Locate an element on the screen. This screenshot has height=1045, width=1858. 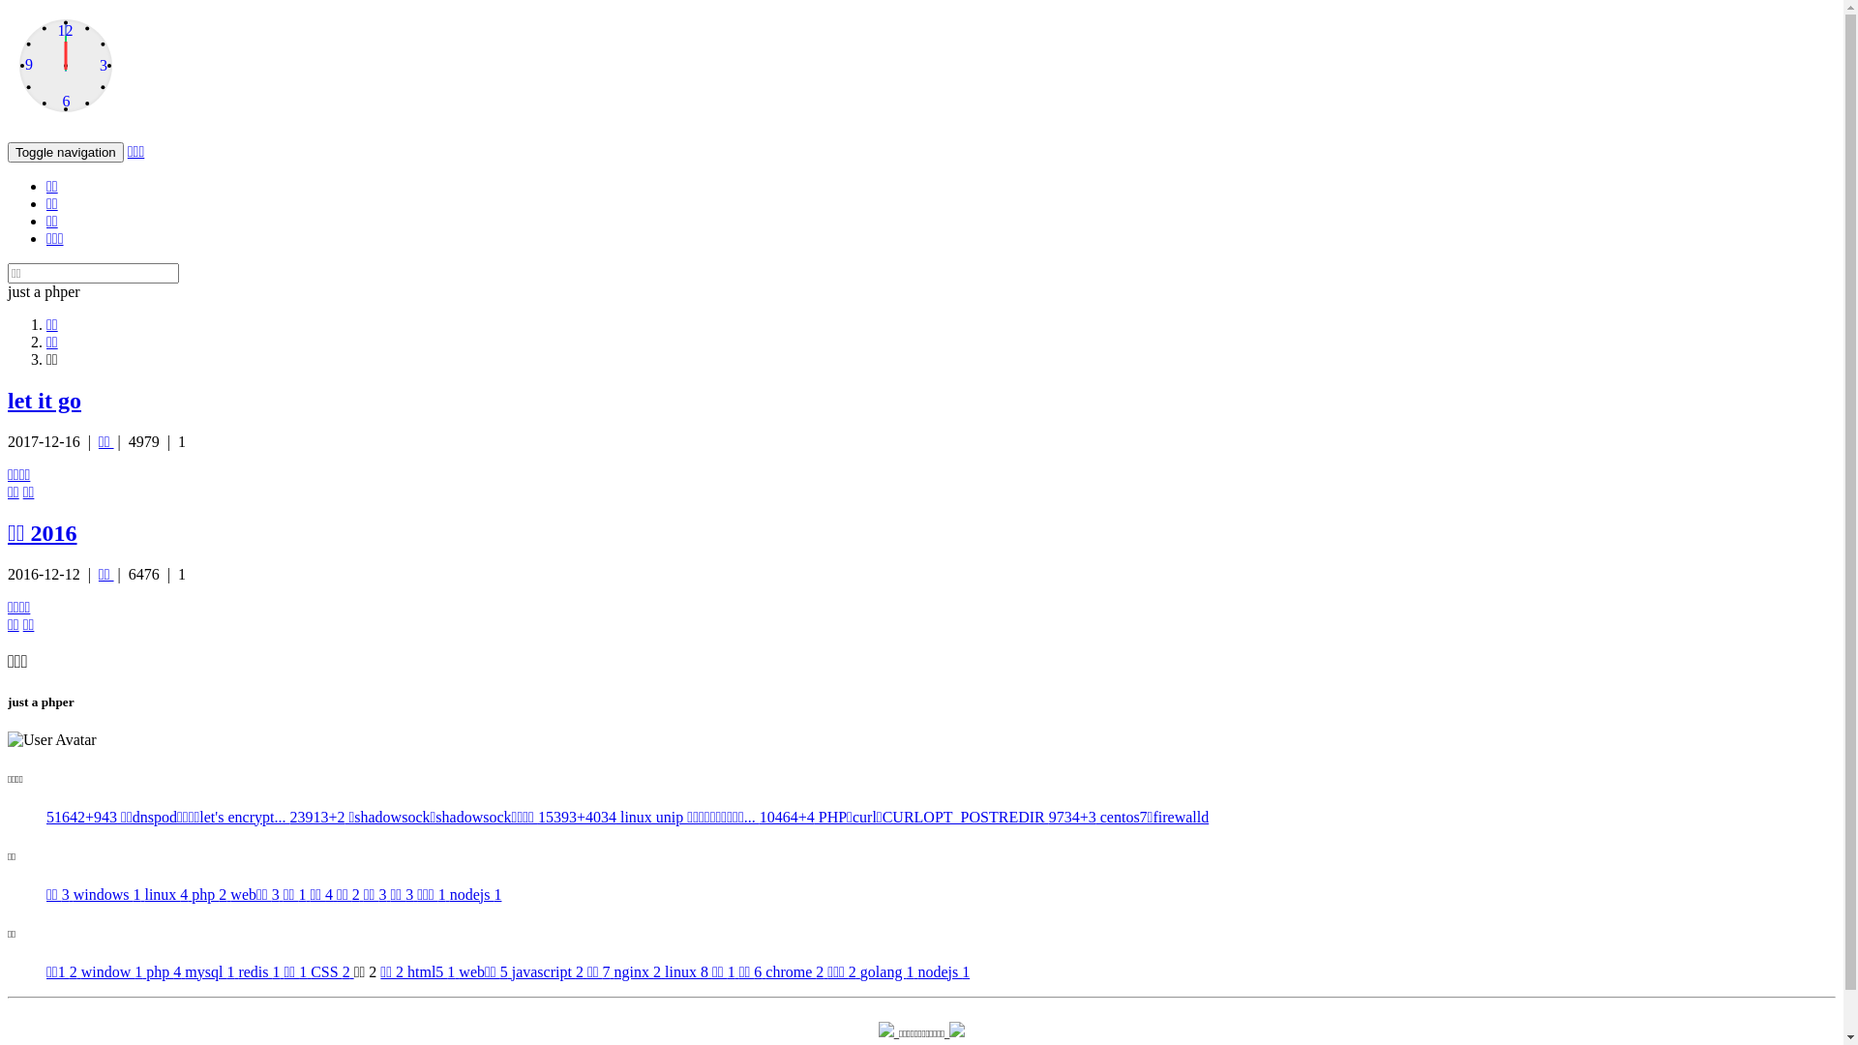
nodejs 1 is located at coordinates (476, 894).